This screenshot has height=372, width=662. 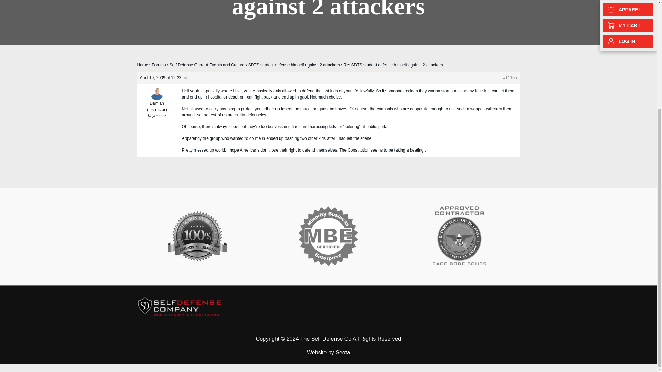 I want to click on SDTS student defense himself against 2 attackers, so click(x=294, y=65).